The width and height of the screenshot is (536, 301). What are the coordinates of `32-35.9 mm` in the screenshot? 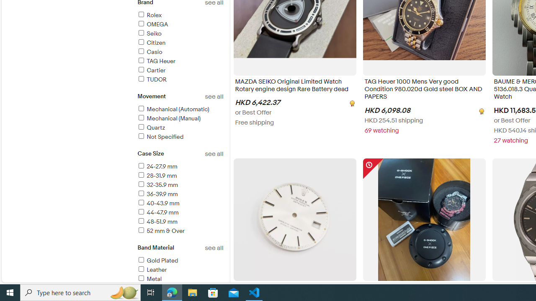 It's located at (180, 185).